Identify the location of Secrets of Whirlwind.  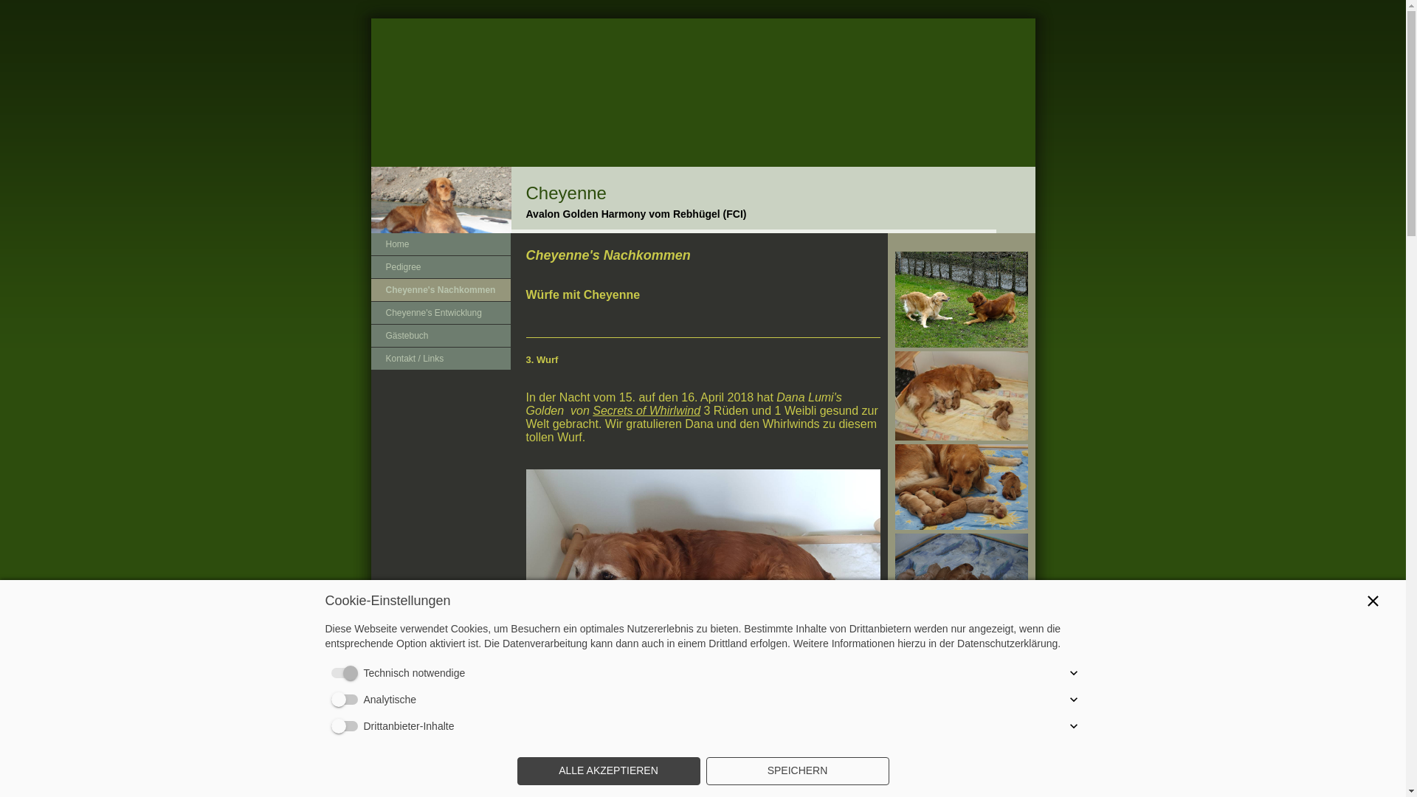
(647, 410).